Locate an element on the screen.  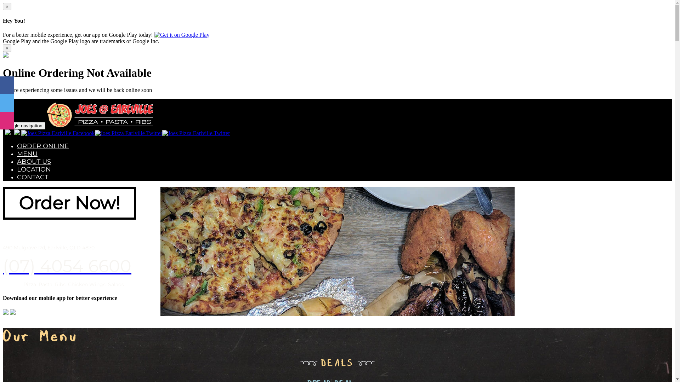
LOCATION is located at coordinates (34, 169).